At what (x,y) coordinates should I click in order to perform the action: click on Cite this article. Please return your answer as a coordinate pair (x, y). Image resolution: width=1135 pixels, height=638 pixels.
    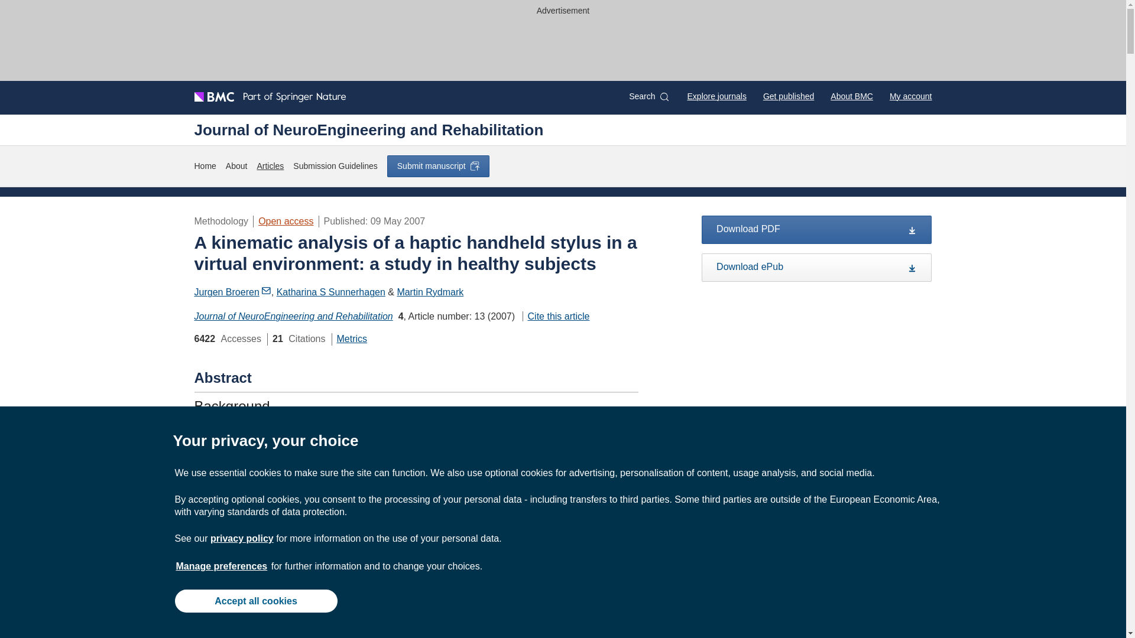
    Looking at the image, I should click on (556, 317).